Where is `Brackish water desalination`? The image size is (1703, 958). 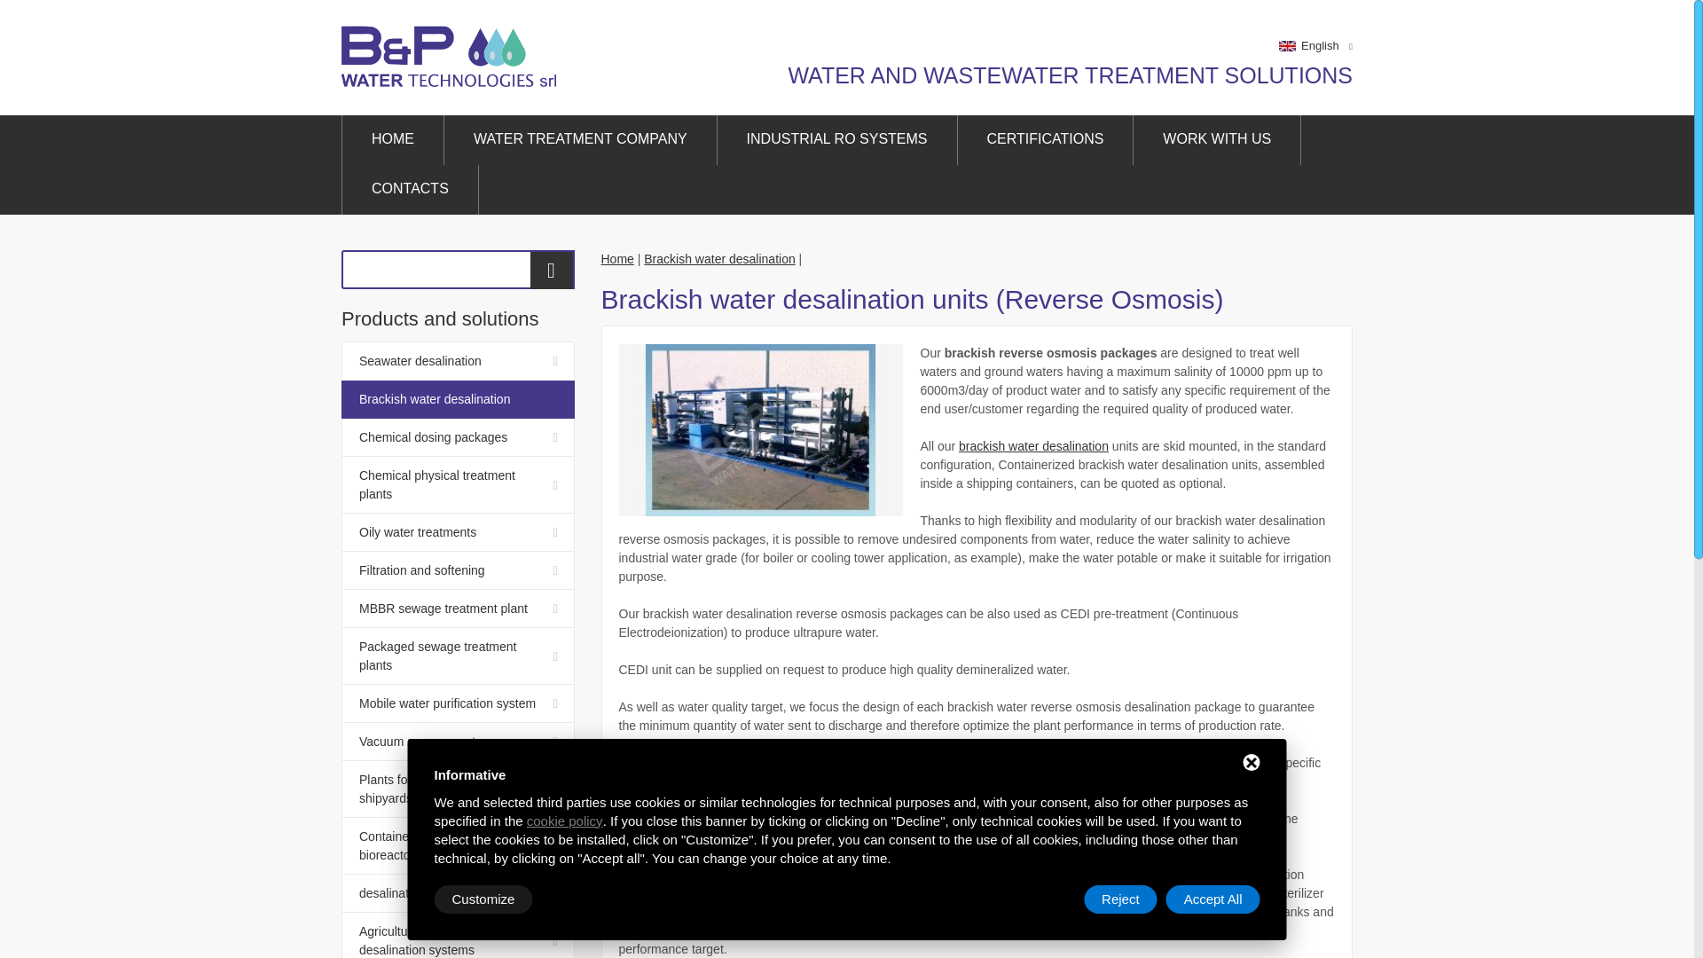
Brackish water desalination is located at coordinates (718, 259).